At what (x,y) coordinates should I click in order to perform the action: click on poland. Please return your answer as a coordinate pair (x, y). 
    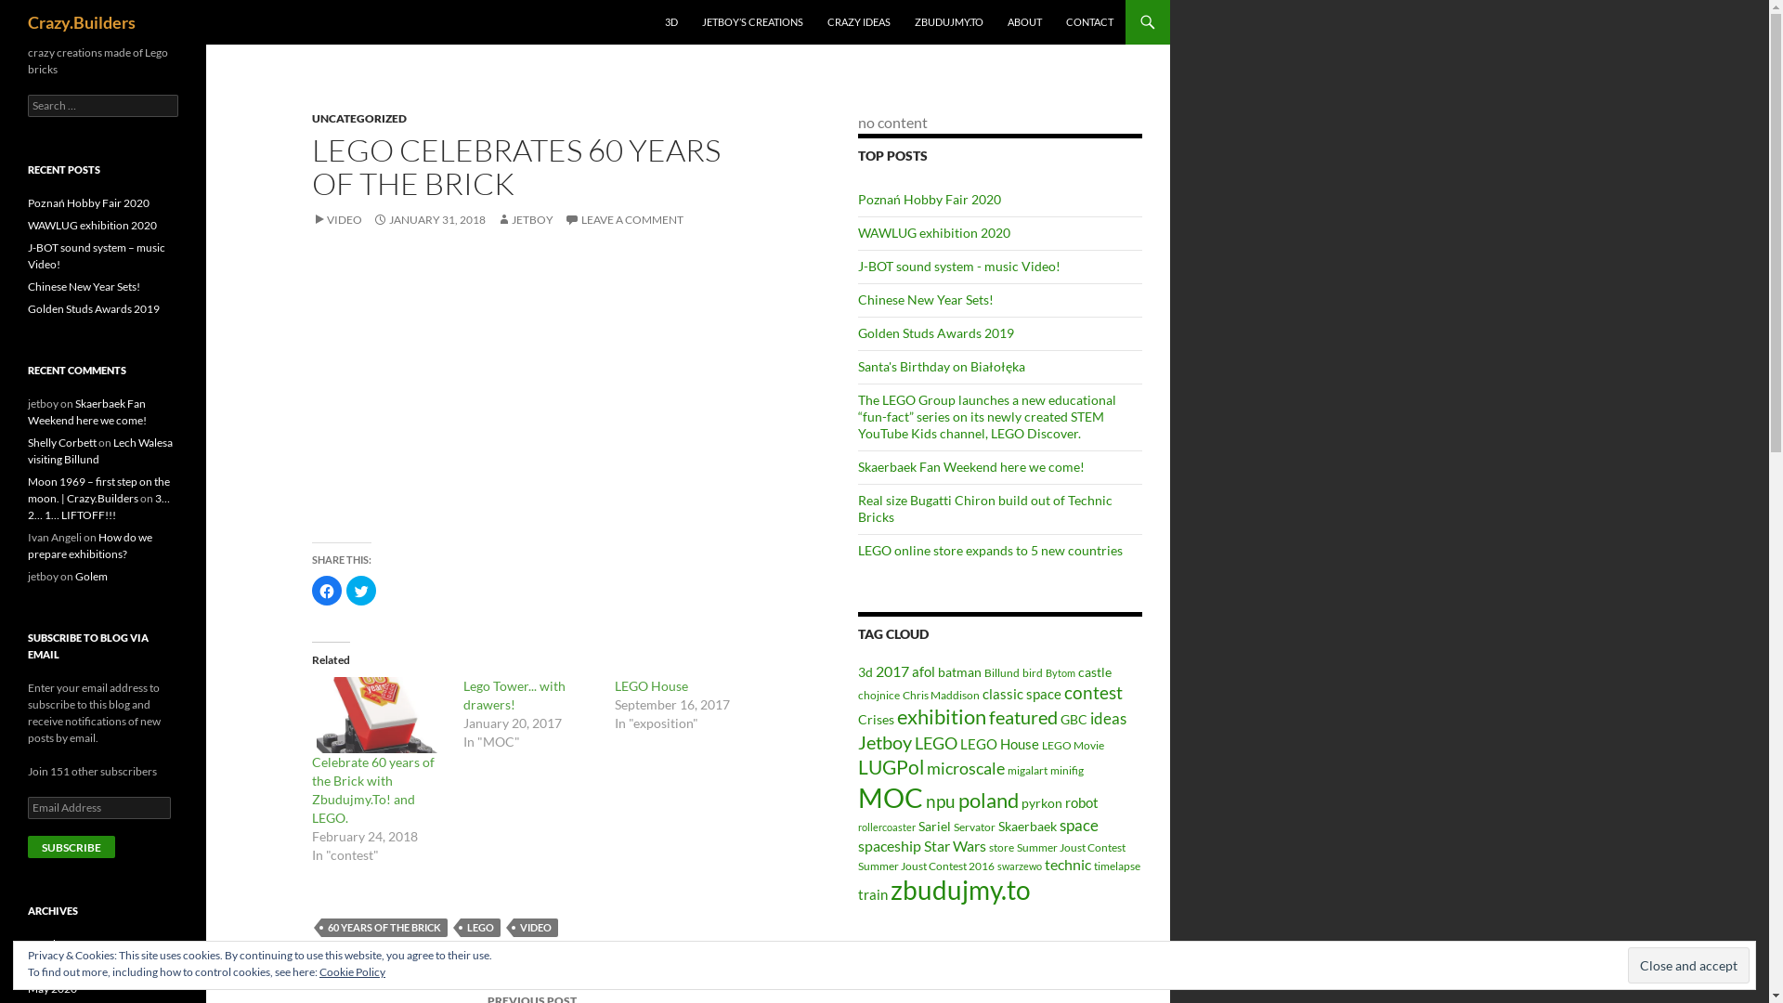
    Looking at the image, I should click on (988, 801).